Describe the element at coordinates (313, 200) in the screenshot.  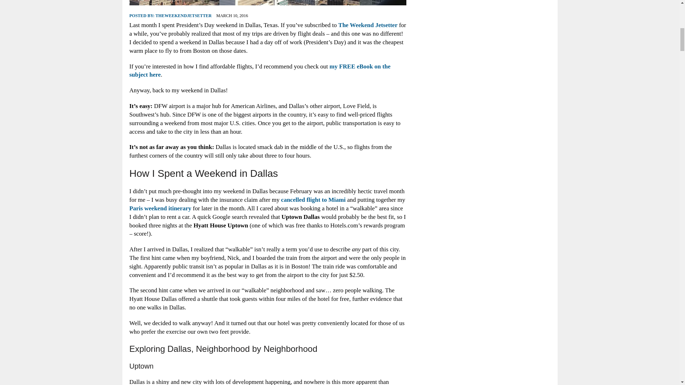
I see `cancelled flight to Miami` at that location.